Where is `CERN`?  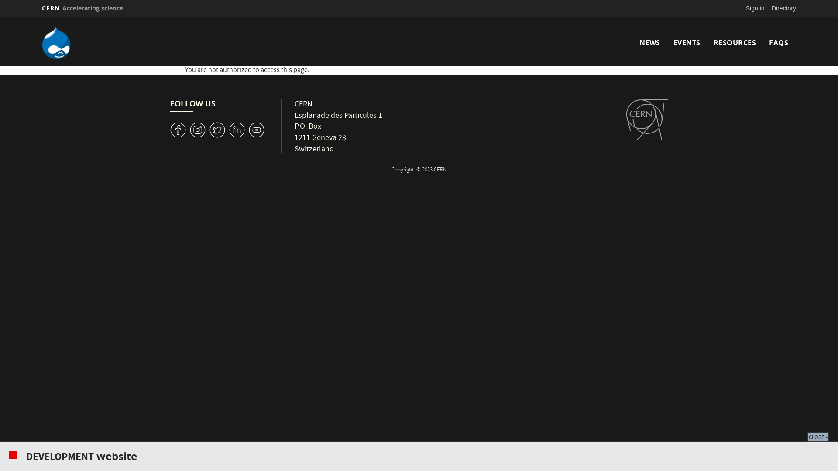
CERN is located at coordinates (647, 120).